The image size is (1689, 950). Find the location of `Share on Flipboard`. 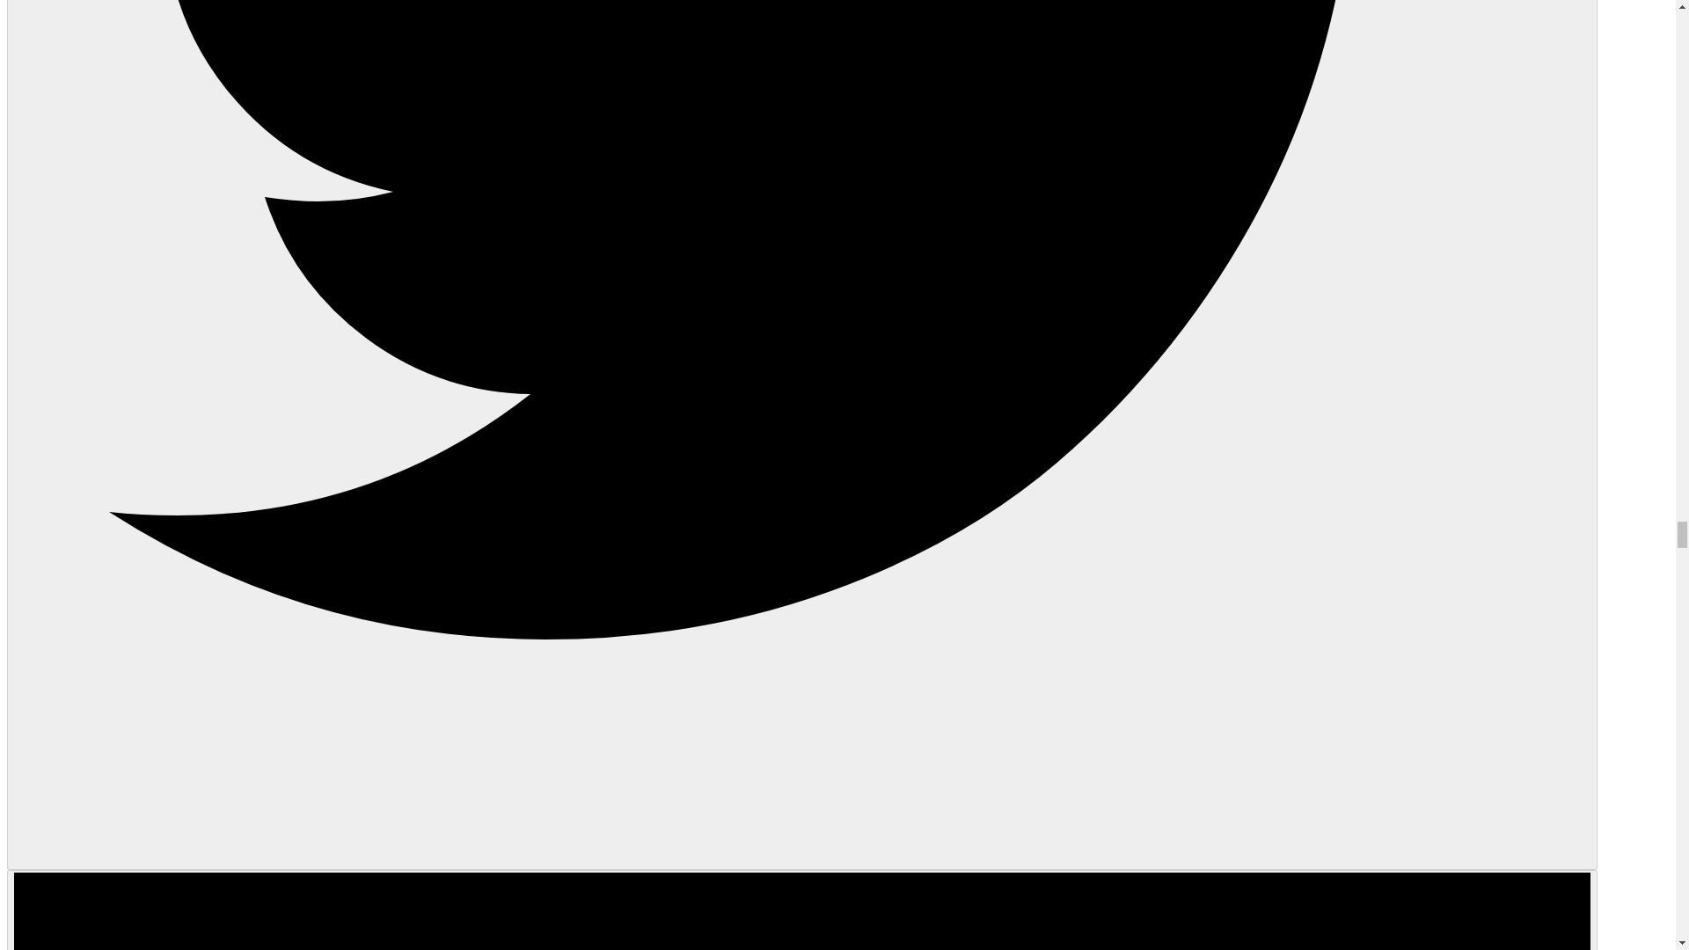

Share on Flipboard is located at coordinates (802, 910).